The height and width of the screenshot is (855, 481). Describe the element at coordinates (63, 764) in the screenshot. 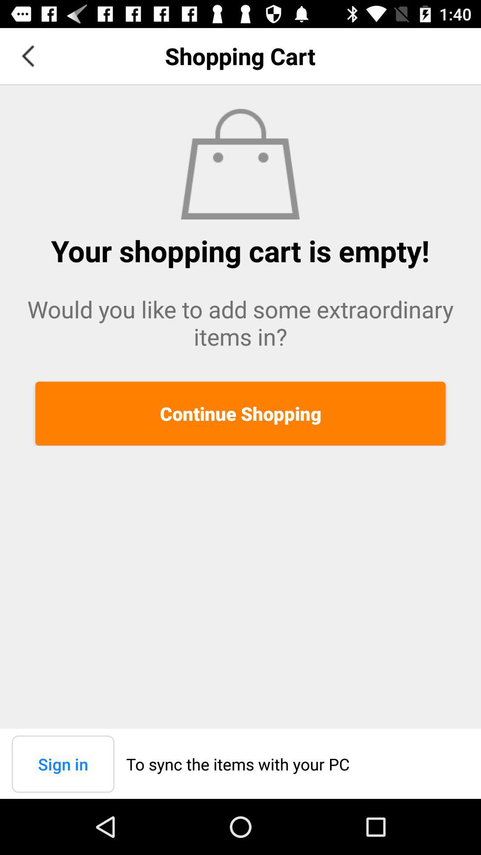

I see `press icon below continue shopping icon` at that location.